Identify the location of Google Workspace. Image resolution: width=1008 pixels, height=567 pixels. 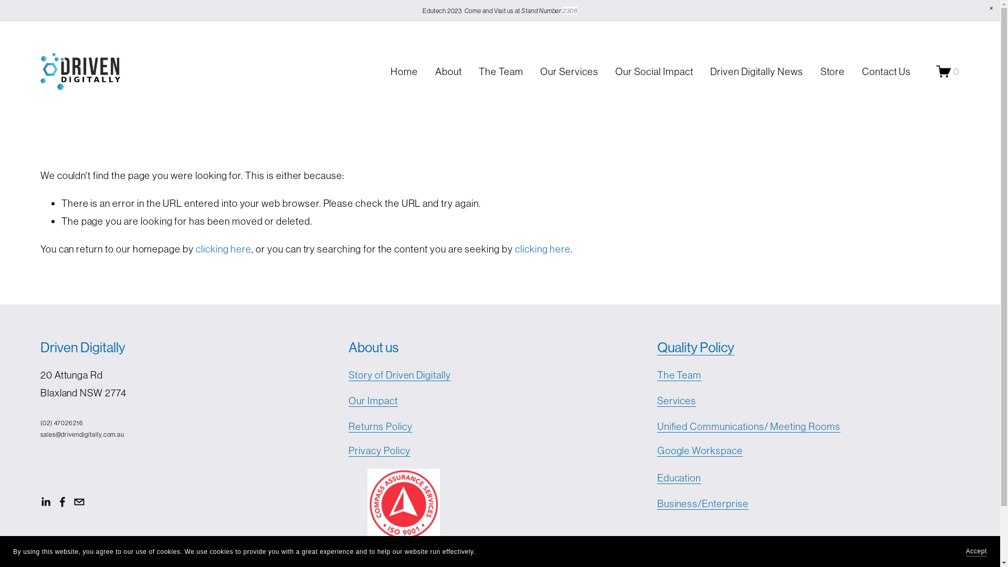
(700, 450).